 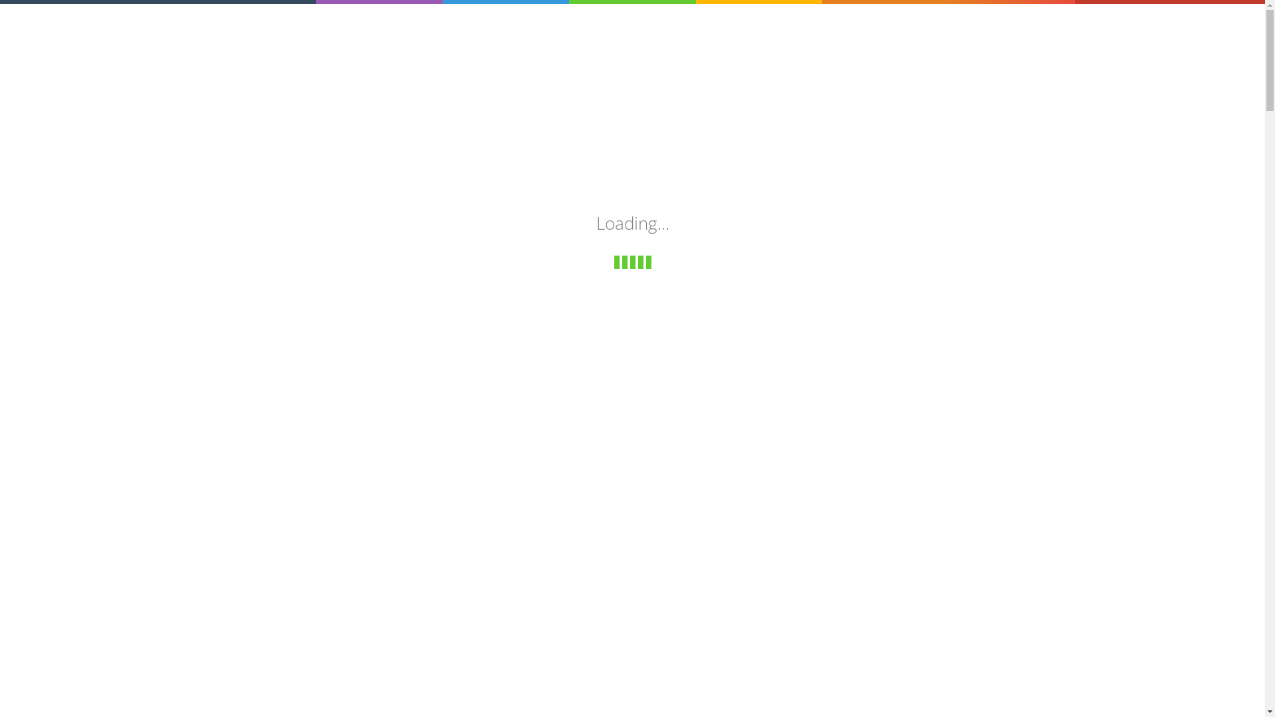 I want to click on Trziste.ba, so click(x=336, y=17).